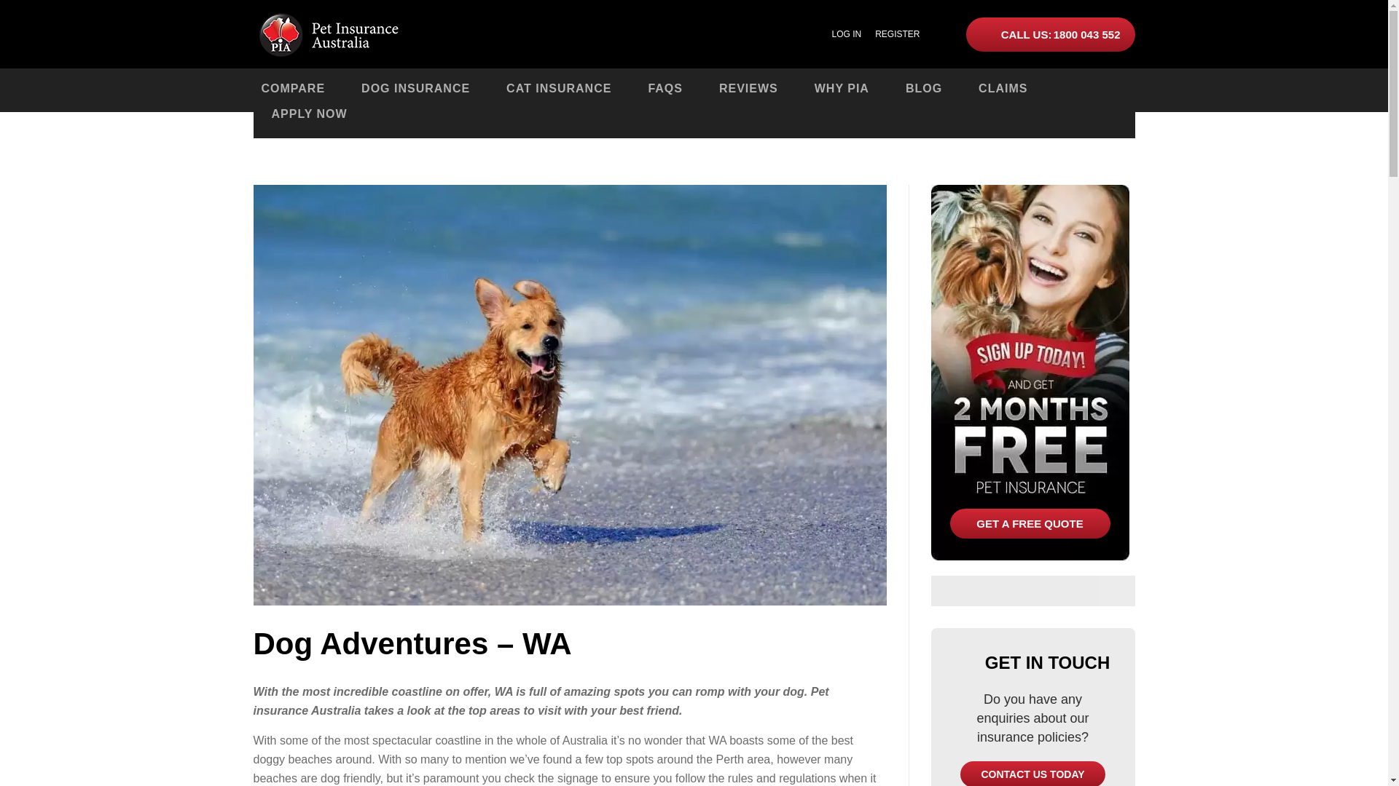 This screenshot has height=786, width=1399. I want to click on Search, so click(1116, 590).